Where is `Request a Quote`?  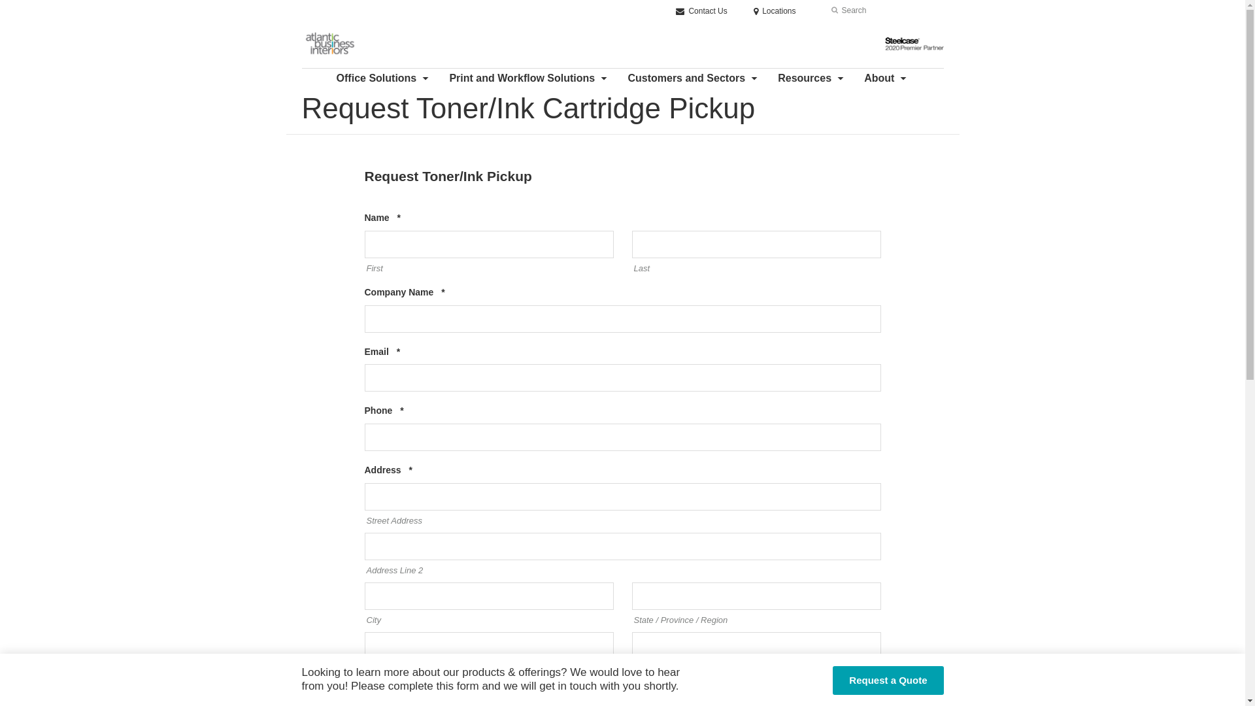
Request a Quote is located at coordinates (888, 681).